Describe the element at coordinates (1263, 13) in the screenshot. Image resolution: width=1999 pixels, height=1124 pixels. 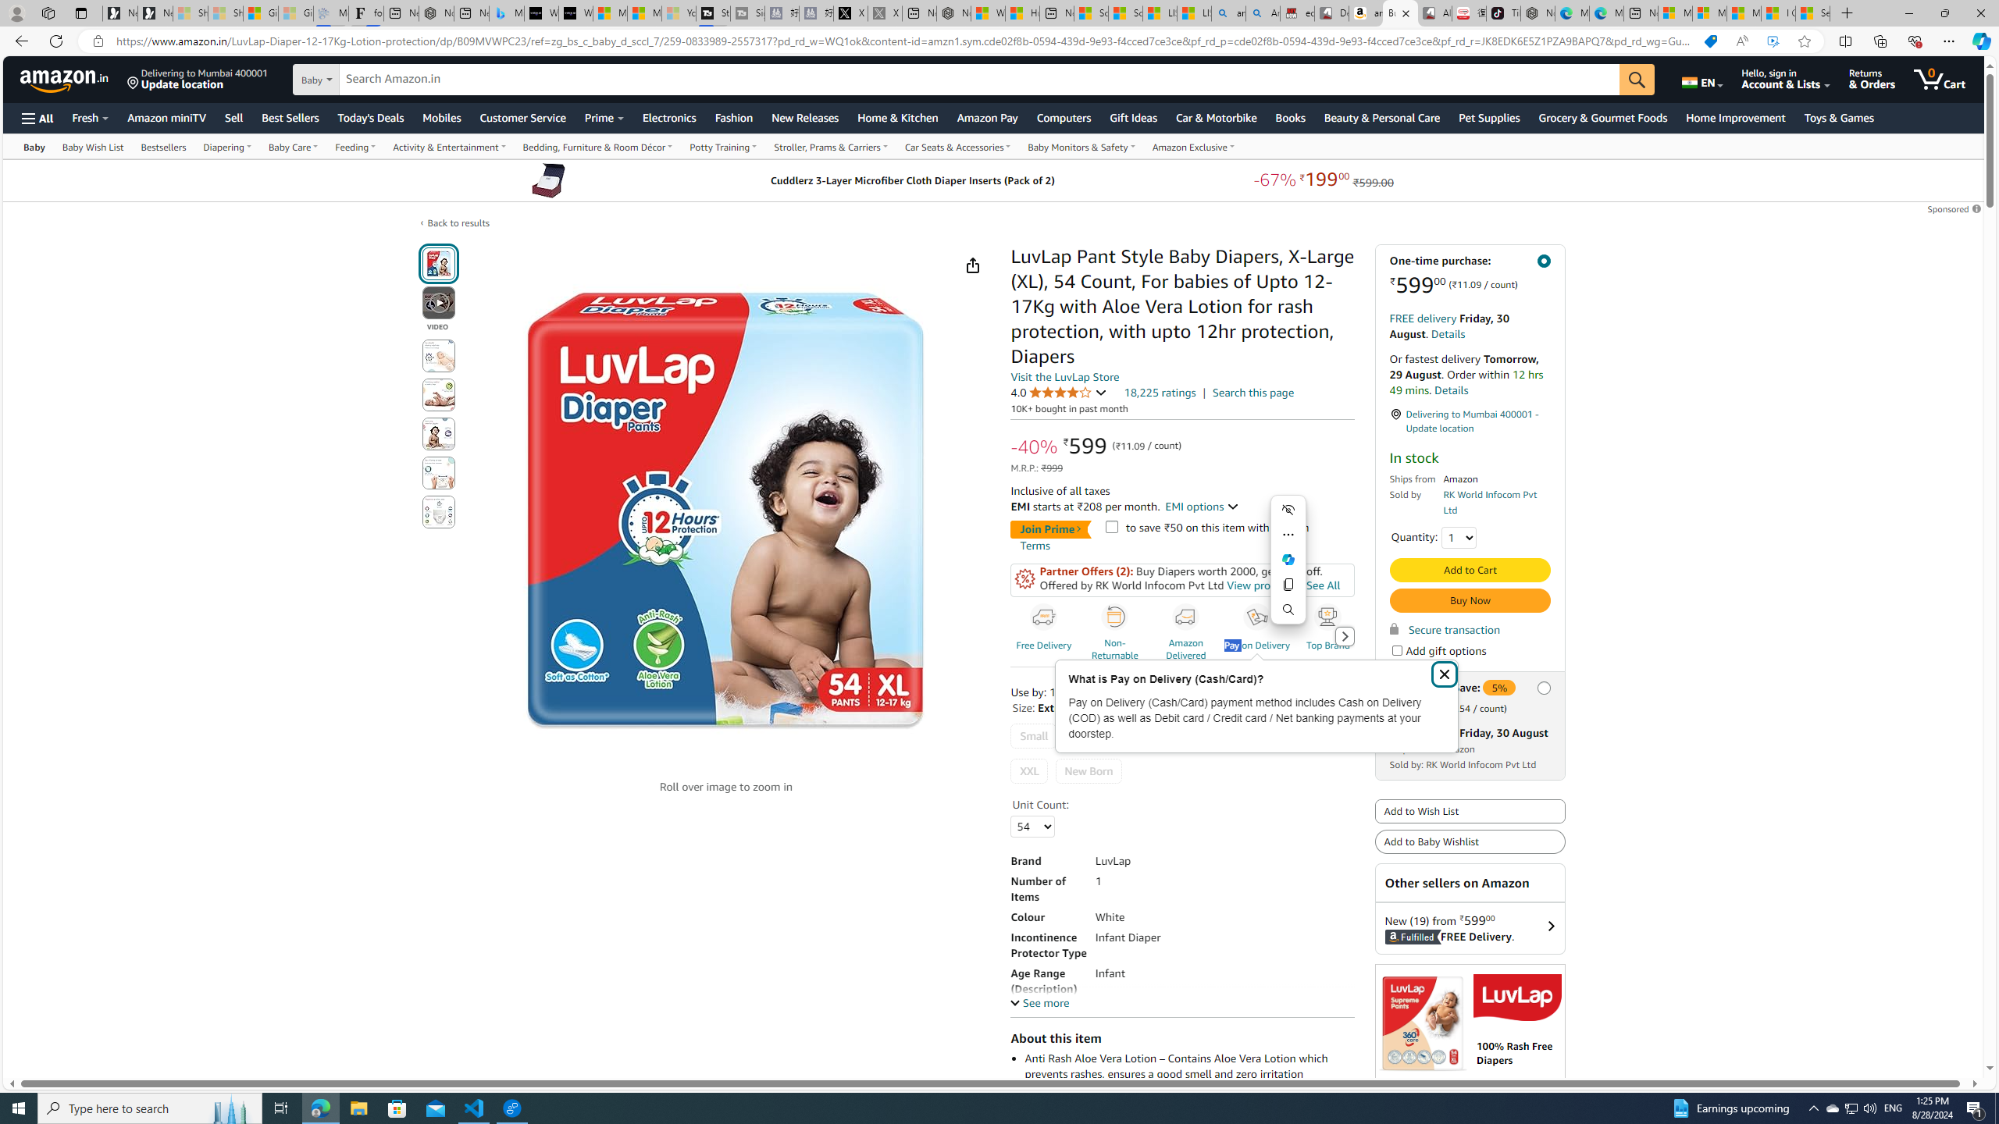
I see `Amazon Echo Dot PNG - Search Images` at that location.